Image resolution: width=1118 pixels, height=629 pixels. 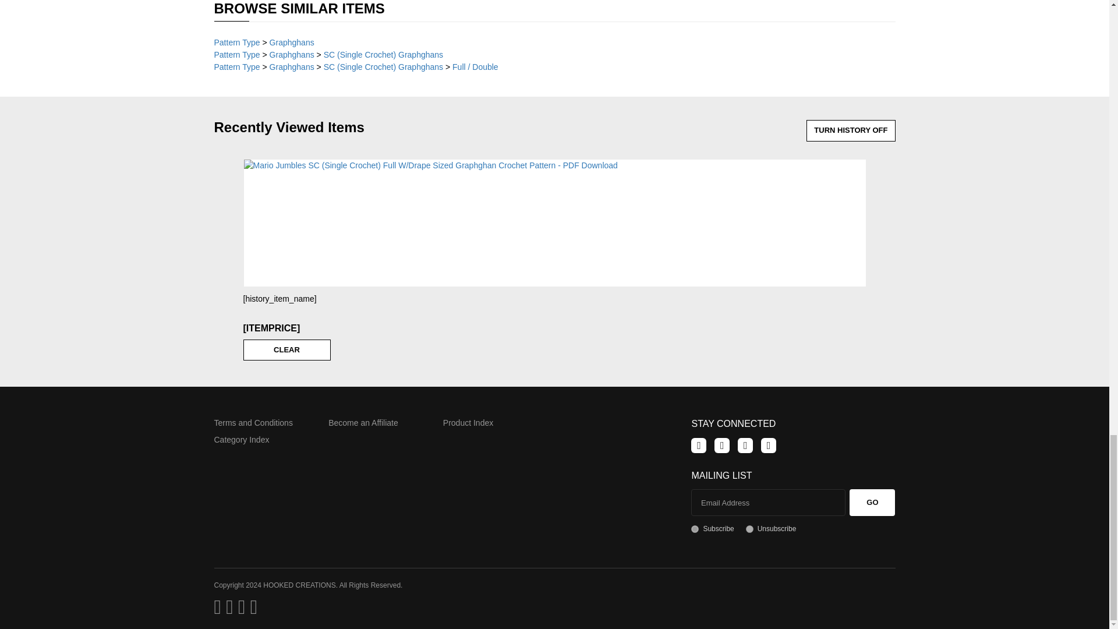 What do you see at coordinates (749, 529) in the screenshot?
I see `0` at bounding box center [749, 529].